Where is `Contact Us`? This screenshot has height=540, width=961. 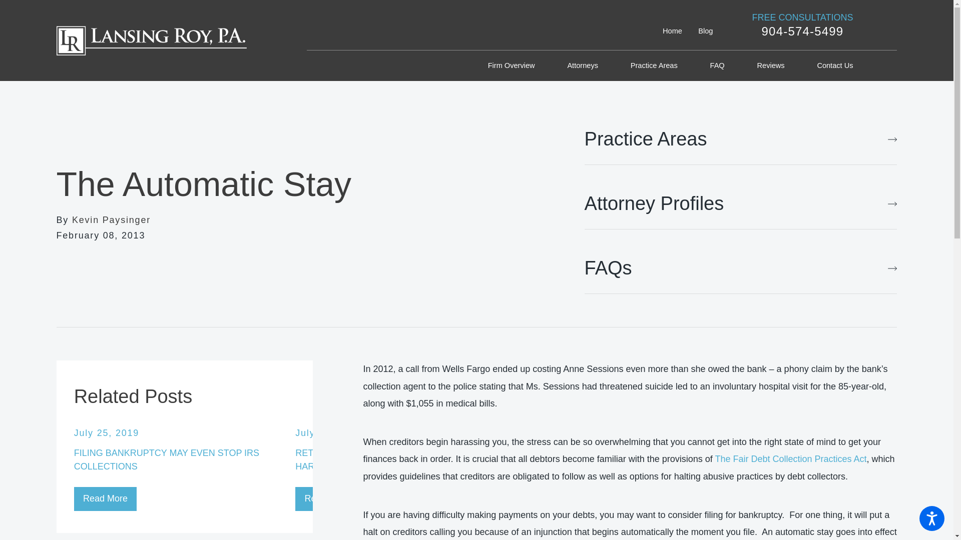 Contact Us is located at coordinates (835, 66).